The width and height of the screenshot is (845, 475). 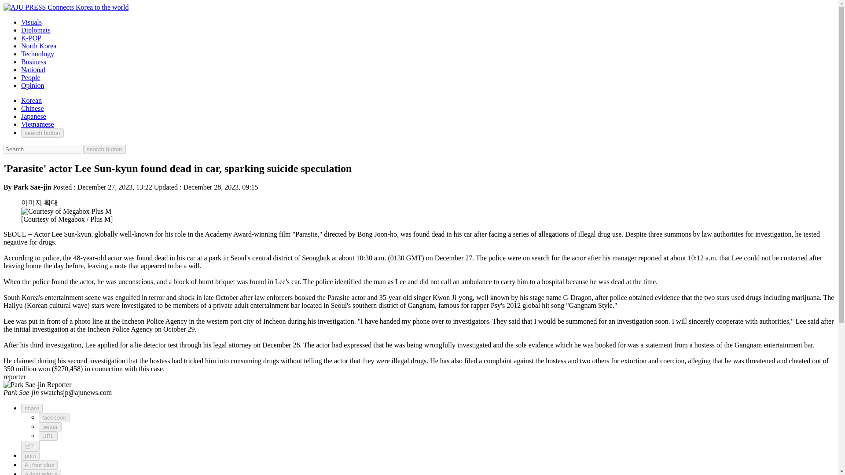 I want to click on search button, so click(x=104, y=149).